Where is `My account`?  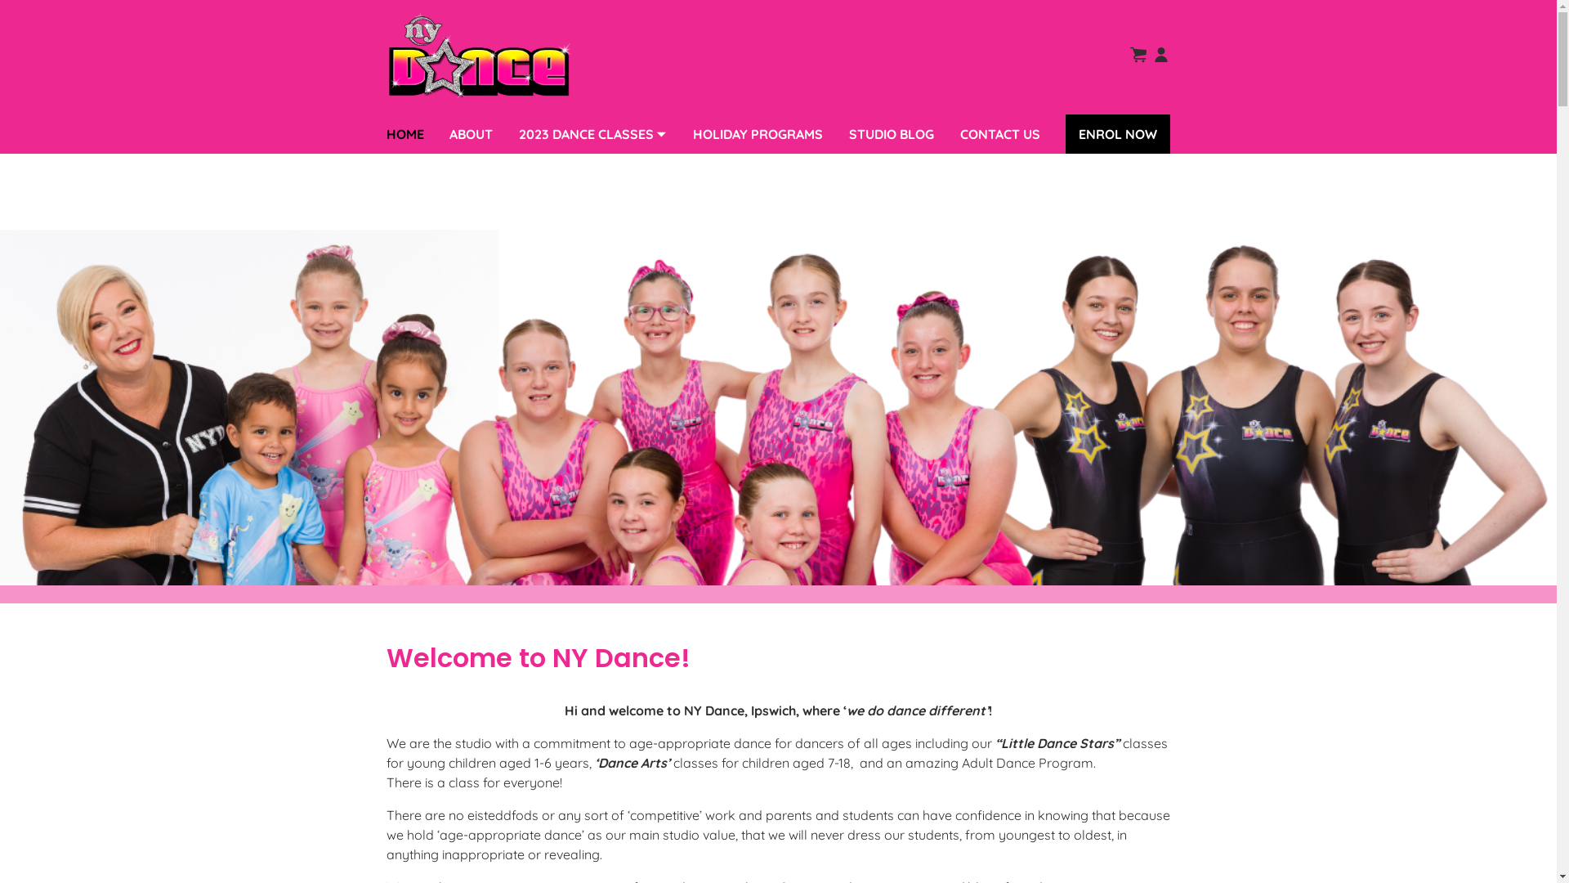 My account is located at coordinates (1160, 55).